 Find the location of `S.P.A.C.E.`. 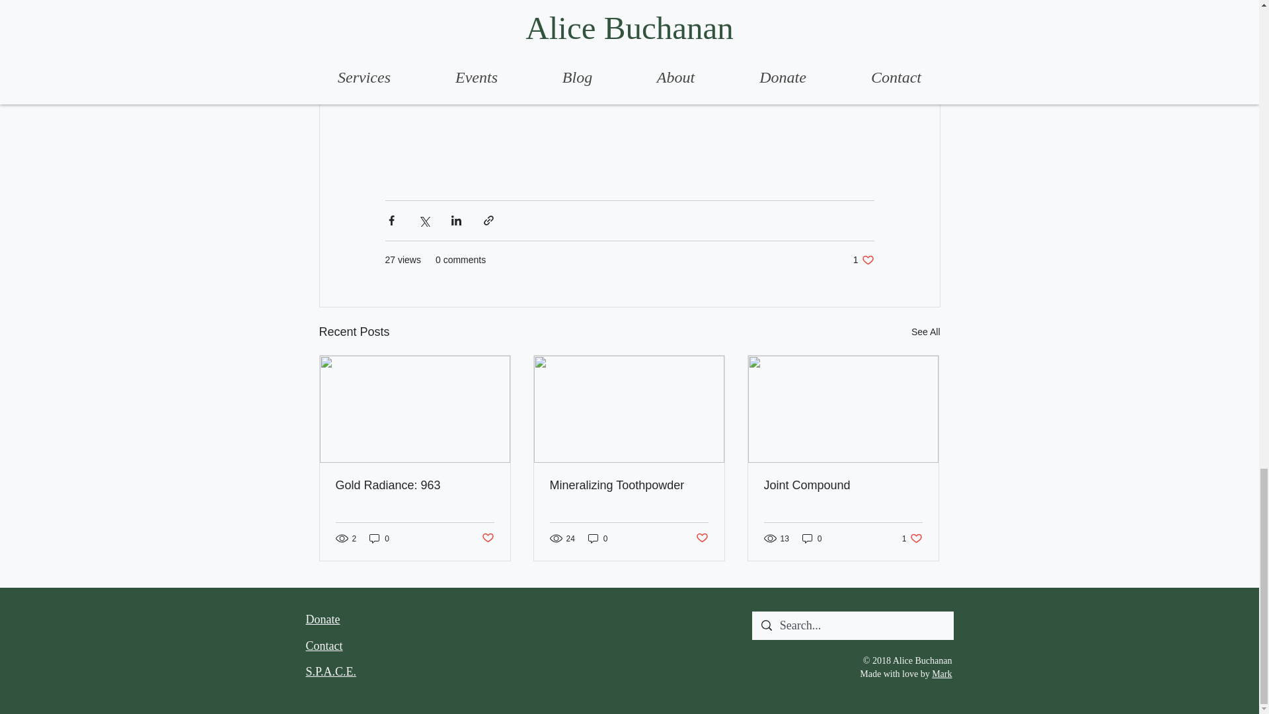

S.P.A.C.E. is located at coordinates (330, 672).